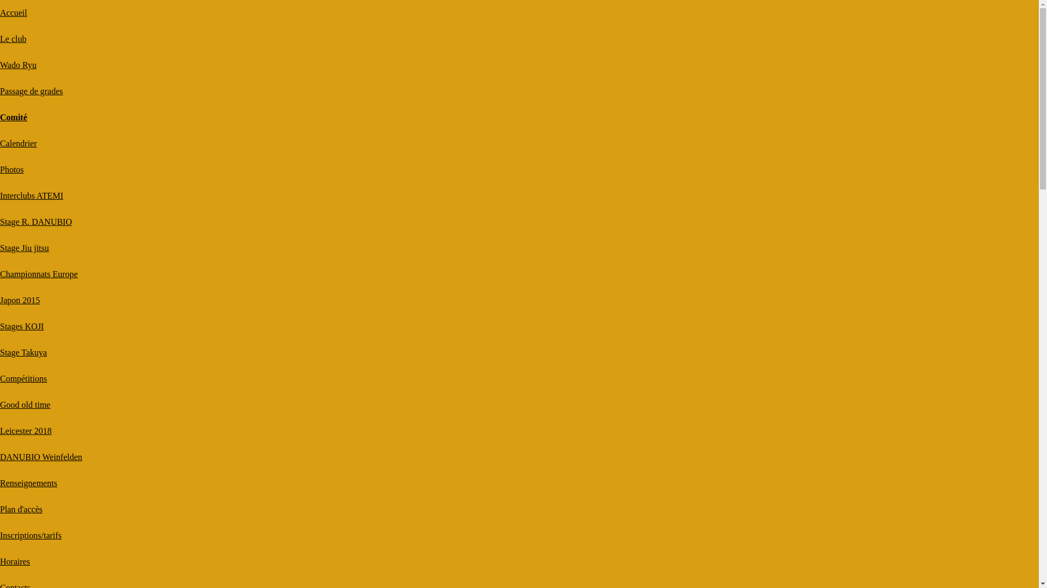  What do you see at coordinates (20, 301) in the screenshot?
I see `Japon 2015` at bounding box center [20, 301].